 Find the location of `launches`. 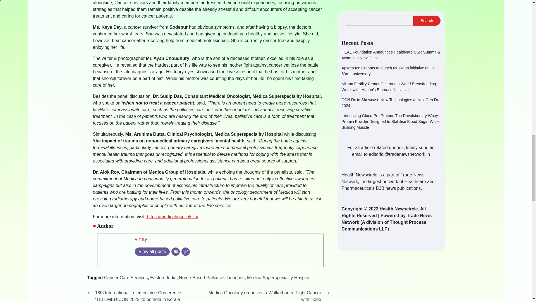

launches is located at coordinates (236, 278).